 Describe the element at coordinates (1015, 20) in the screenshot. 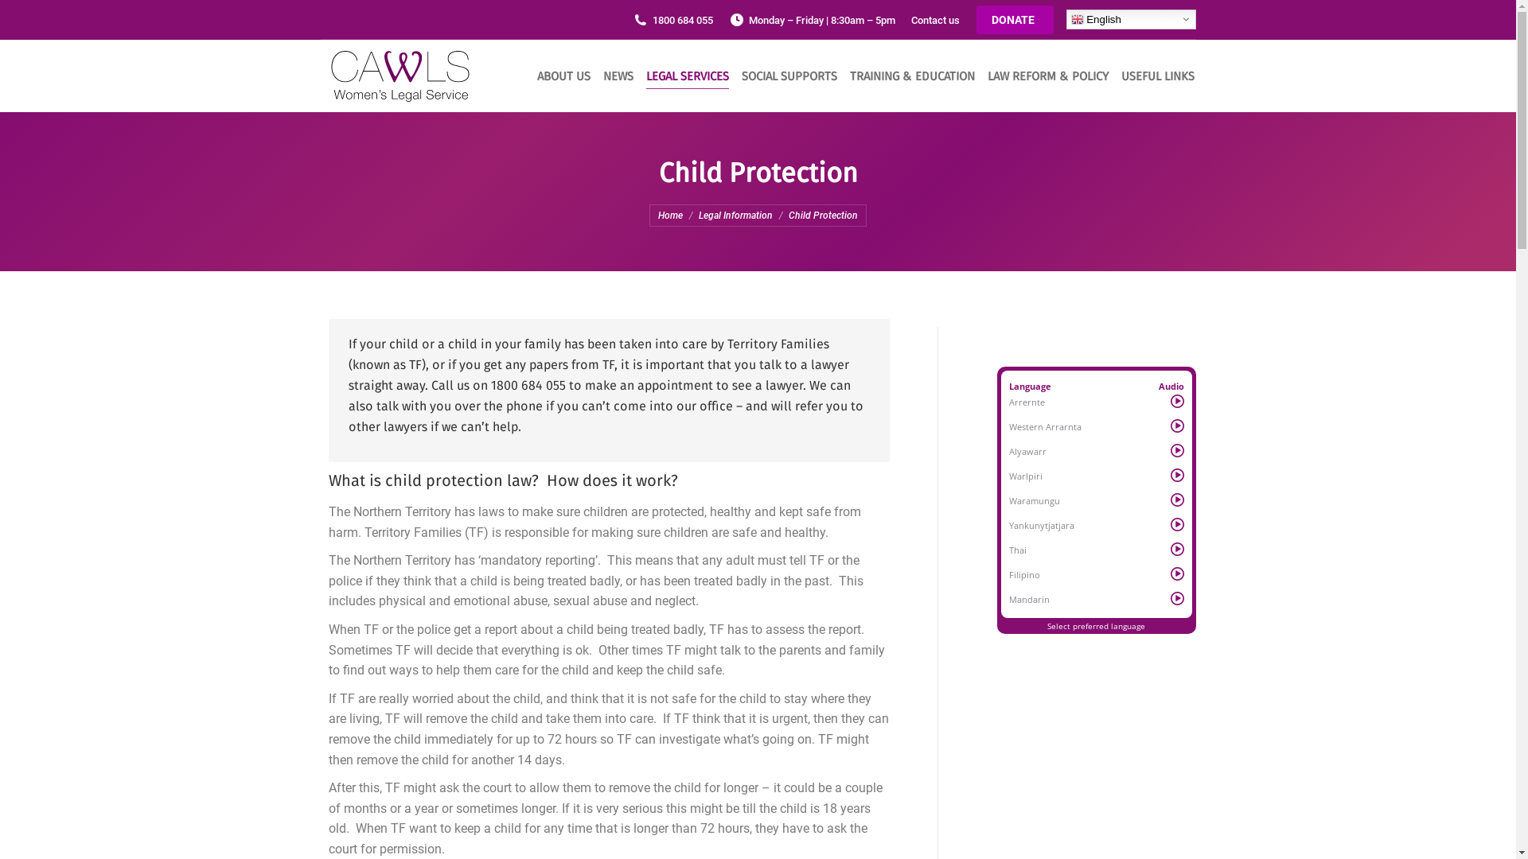

I see `DONATE` at that location.